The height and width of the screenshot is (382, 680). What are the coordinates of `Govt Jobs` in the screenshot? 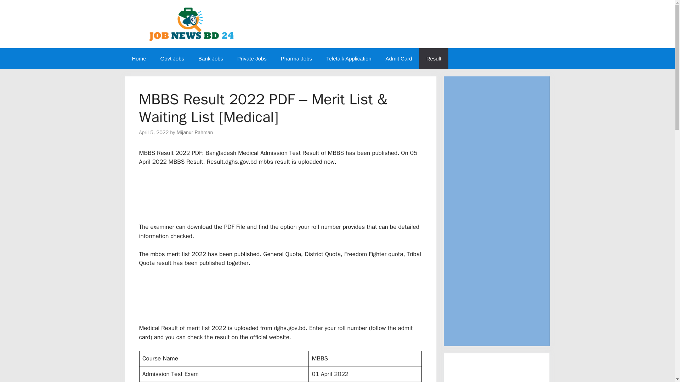 It's located at (172, 59).